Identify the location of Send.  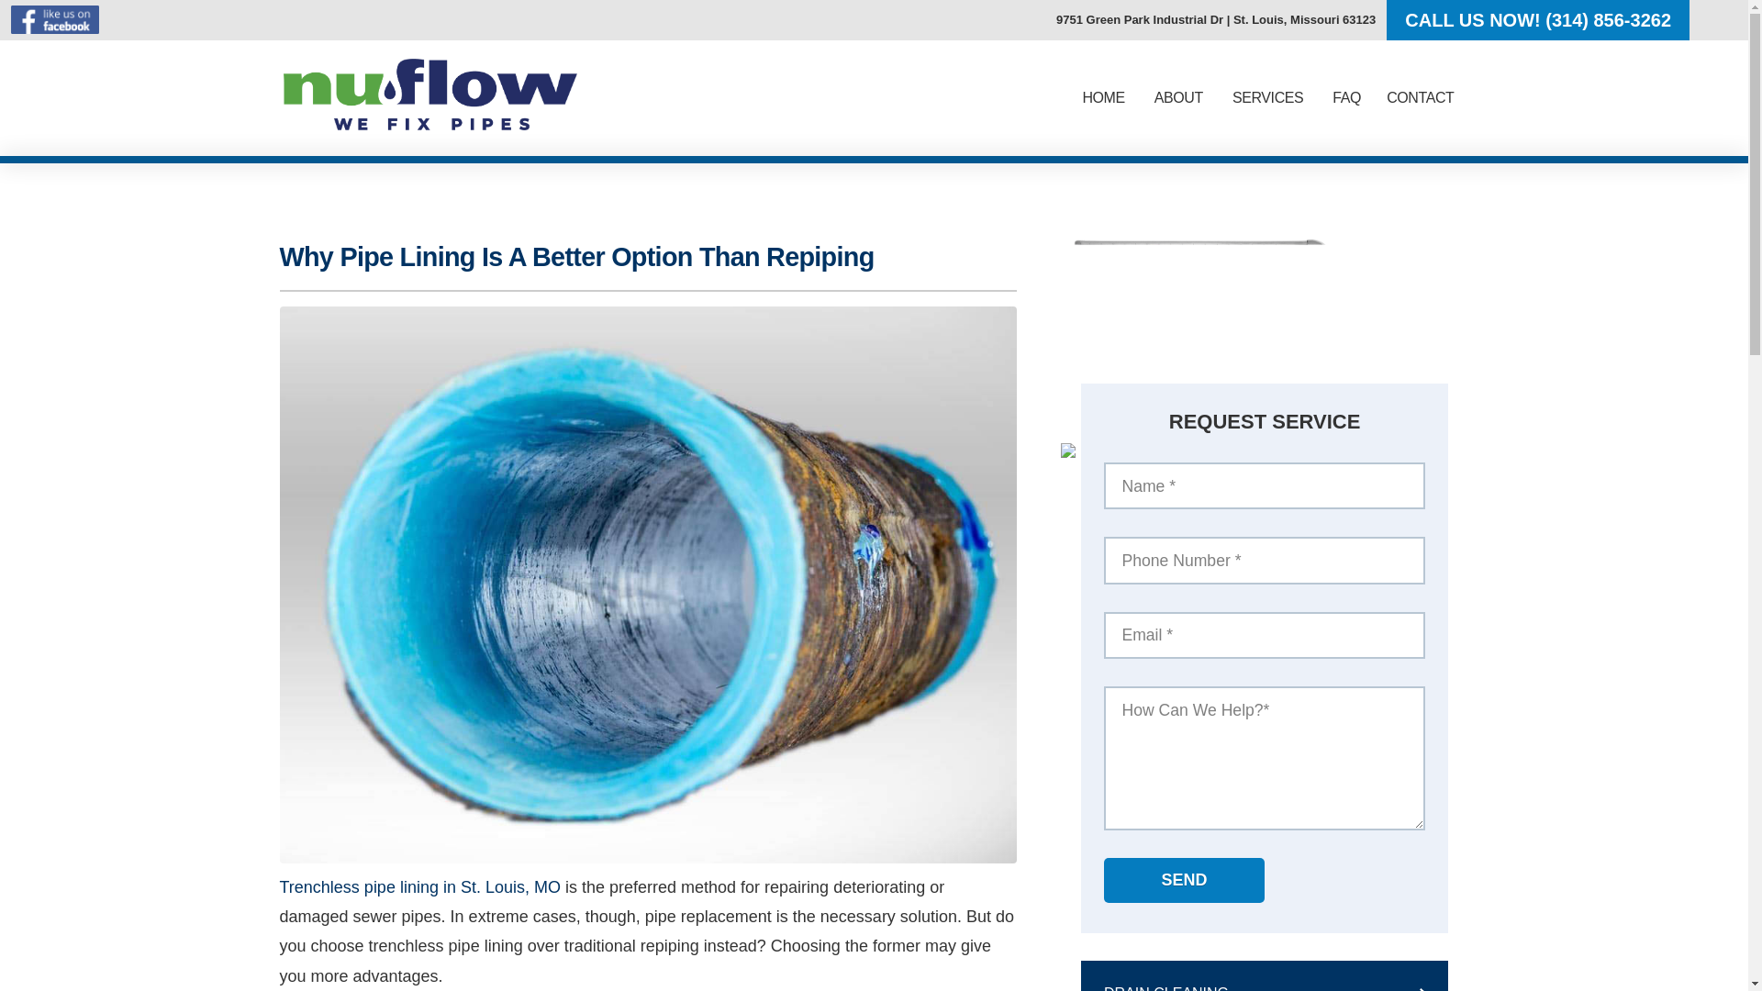
(1184, 880).